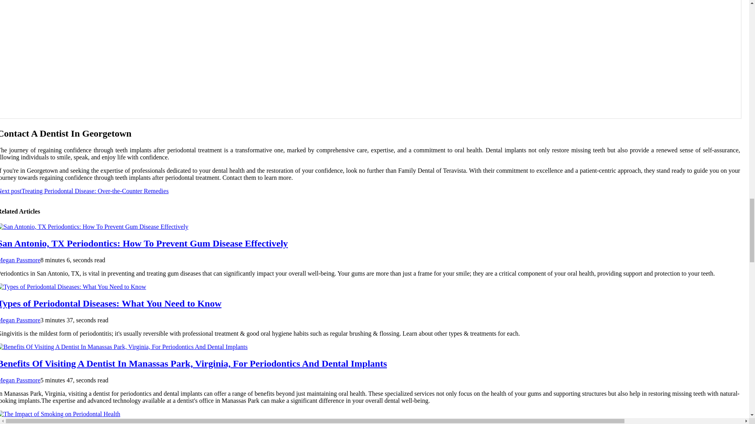 Image resolution: width=755 pixels, height=424 pixels. I want to click on Megan Passmore, so click(20, 380).